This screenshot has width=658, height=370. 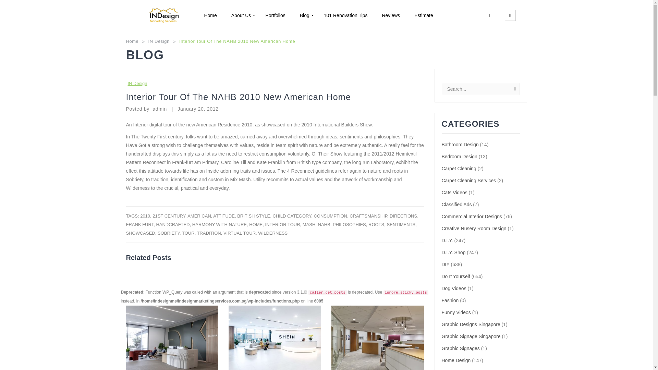 What do you see at coordinates (140, 225) in the screenshot?
I see `FRANK FURT` at bounding box center [140, 225].